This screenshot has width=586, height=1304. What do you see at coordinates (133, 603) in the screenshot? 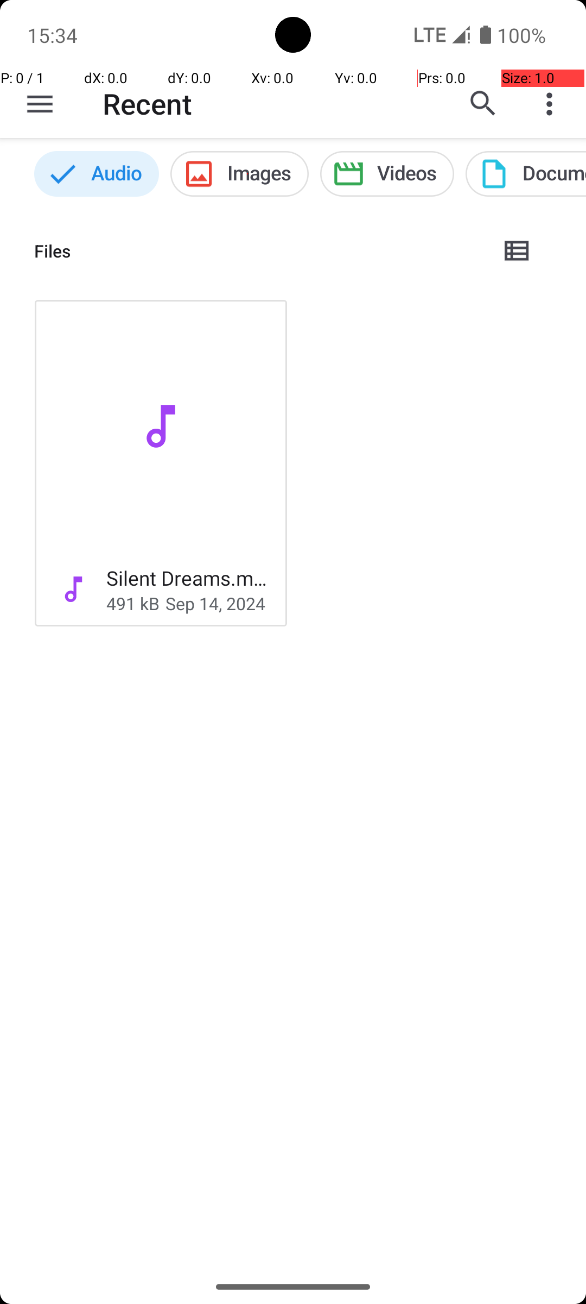
I see `491 kB` at bounding box center [133, 603].